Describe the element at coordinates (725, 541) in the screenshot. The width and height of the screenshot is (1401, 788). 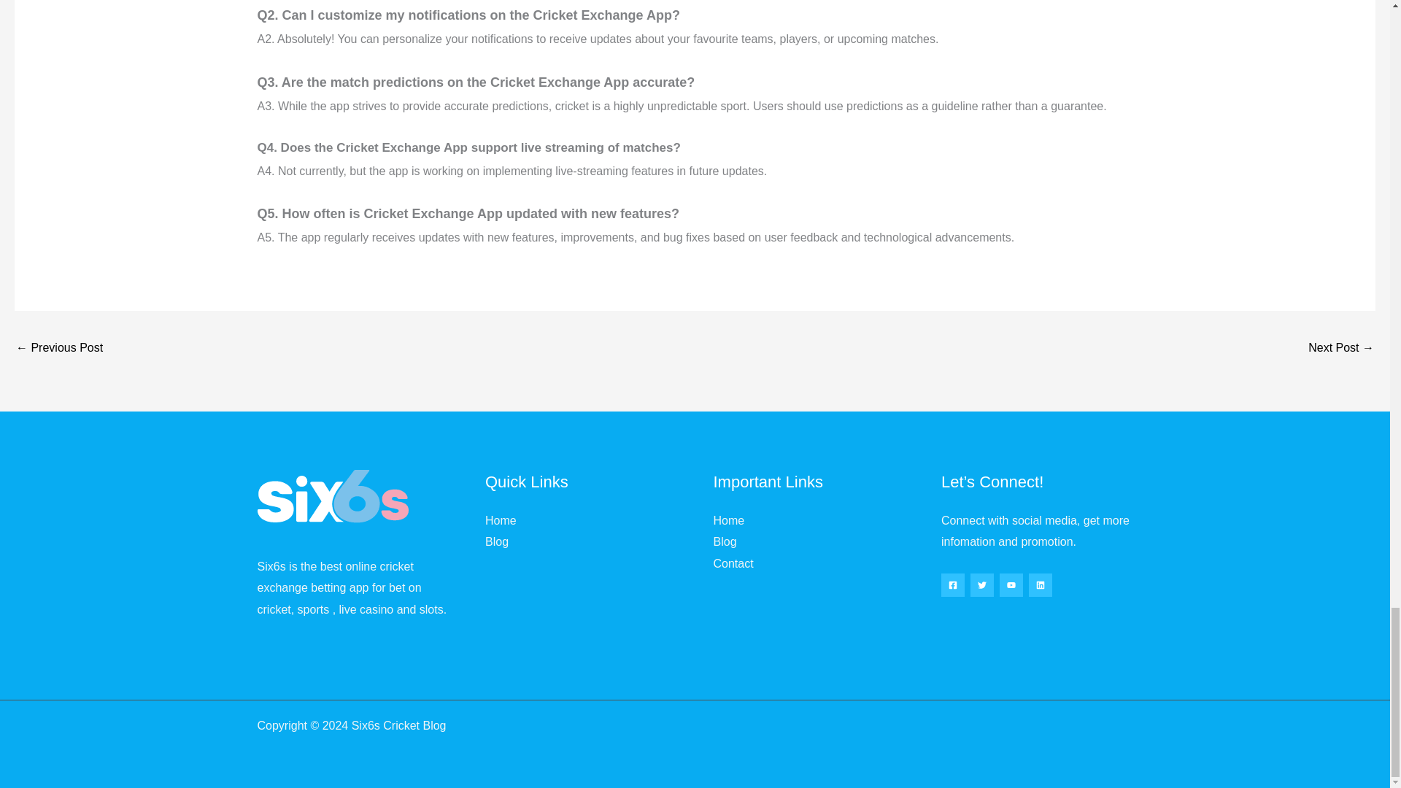
I see `Blog` at that location.